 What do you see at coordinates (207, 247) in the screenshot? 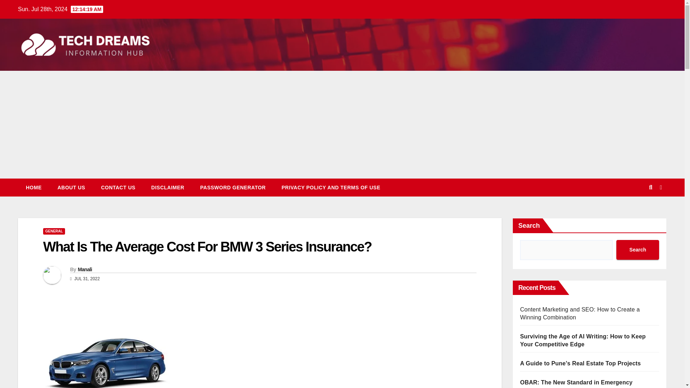
I see `What Is The Average Cost For BMW 3 Series Insurance?` at bounding box center [207, 247].